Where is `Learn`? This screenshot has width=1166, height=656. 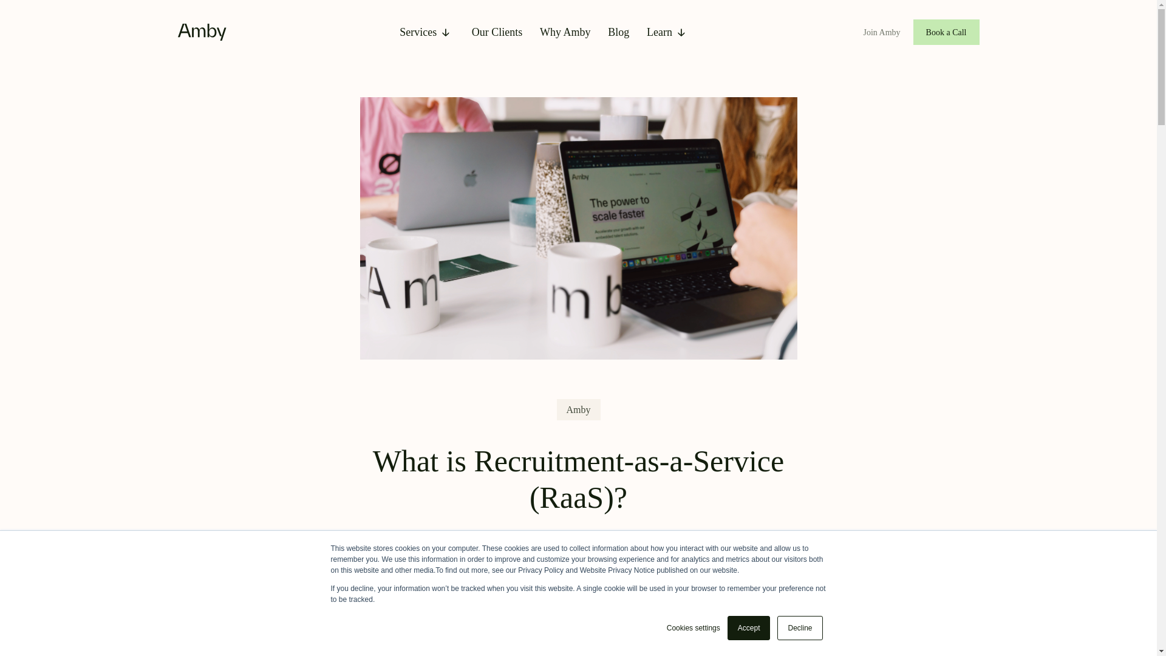
Learn is located at coordinates (668, 32).